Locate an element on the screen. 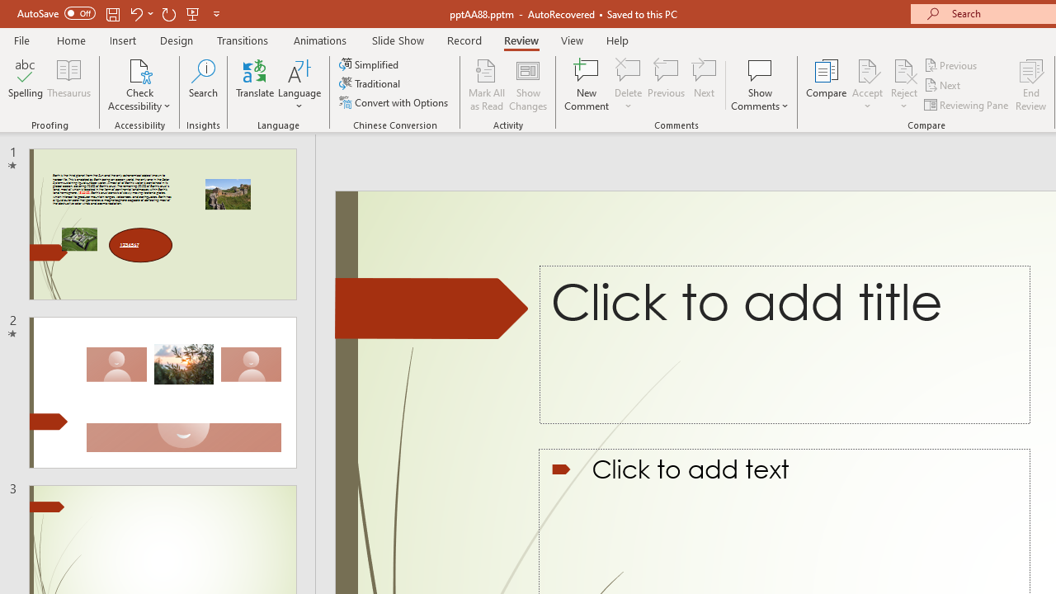 Image resolution: width=1056 pixels, height=594 pixels. Language is located at coordinates (299, 84).